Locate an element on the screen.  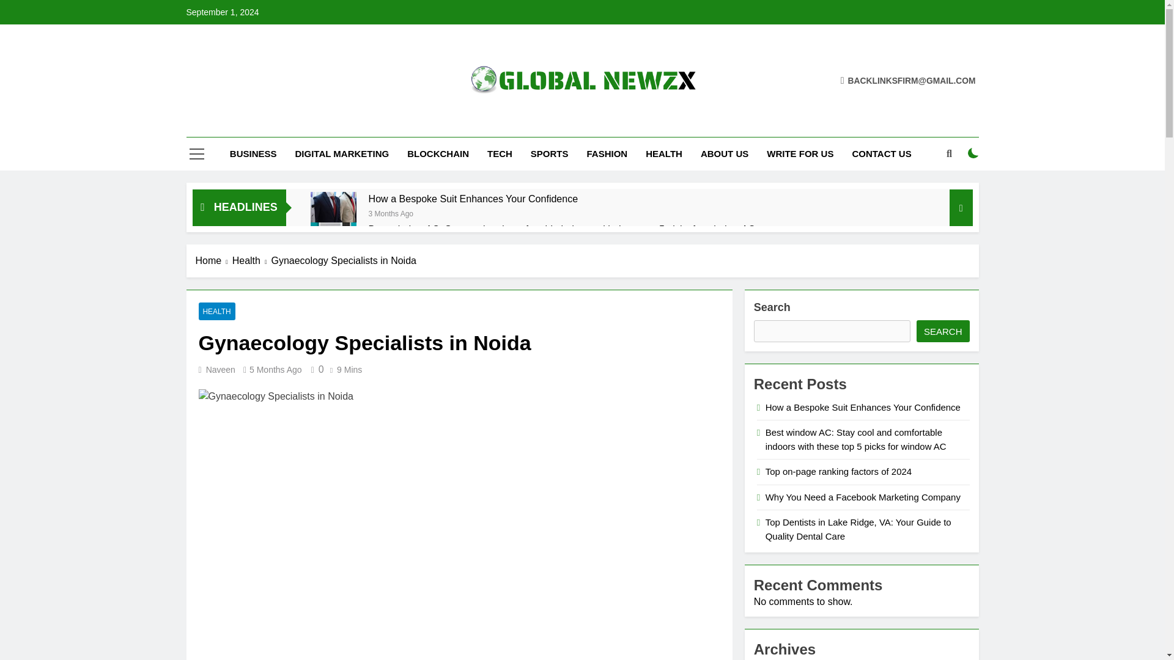
BUSINESS is located at coordinates (253, 153).